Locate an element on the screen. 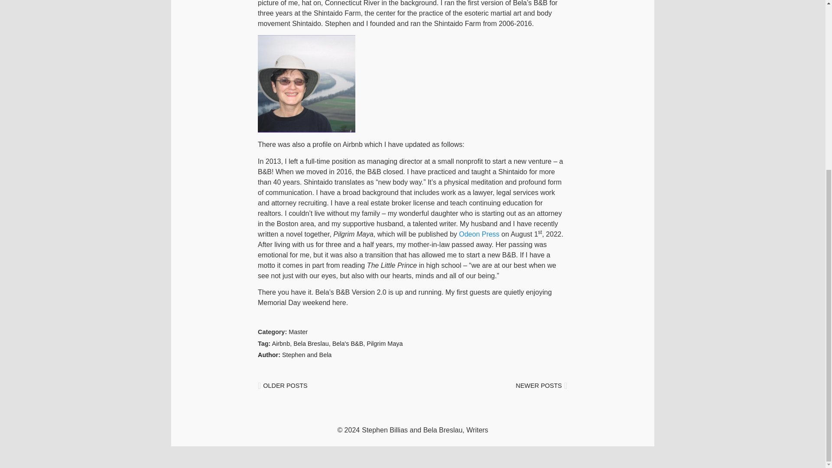 This screenshot has height=468, width=832. Odeon Press is located at coordinates (479, 234).